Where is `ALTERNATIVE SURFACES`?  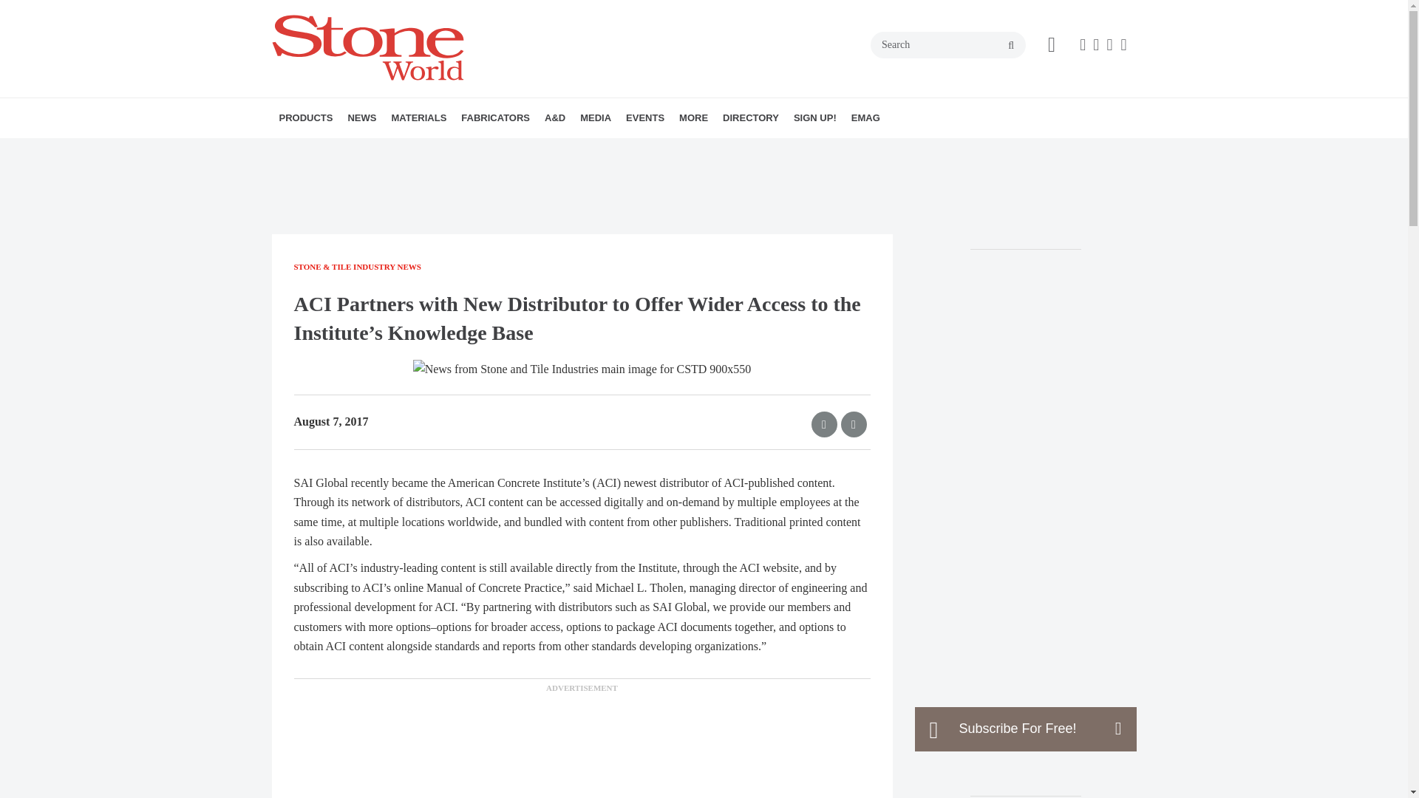
ALTERNATIVE SURFACES is located at coordinates (476, 150).